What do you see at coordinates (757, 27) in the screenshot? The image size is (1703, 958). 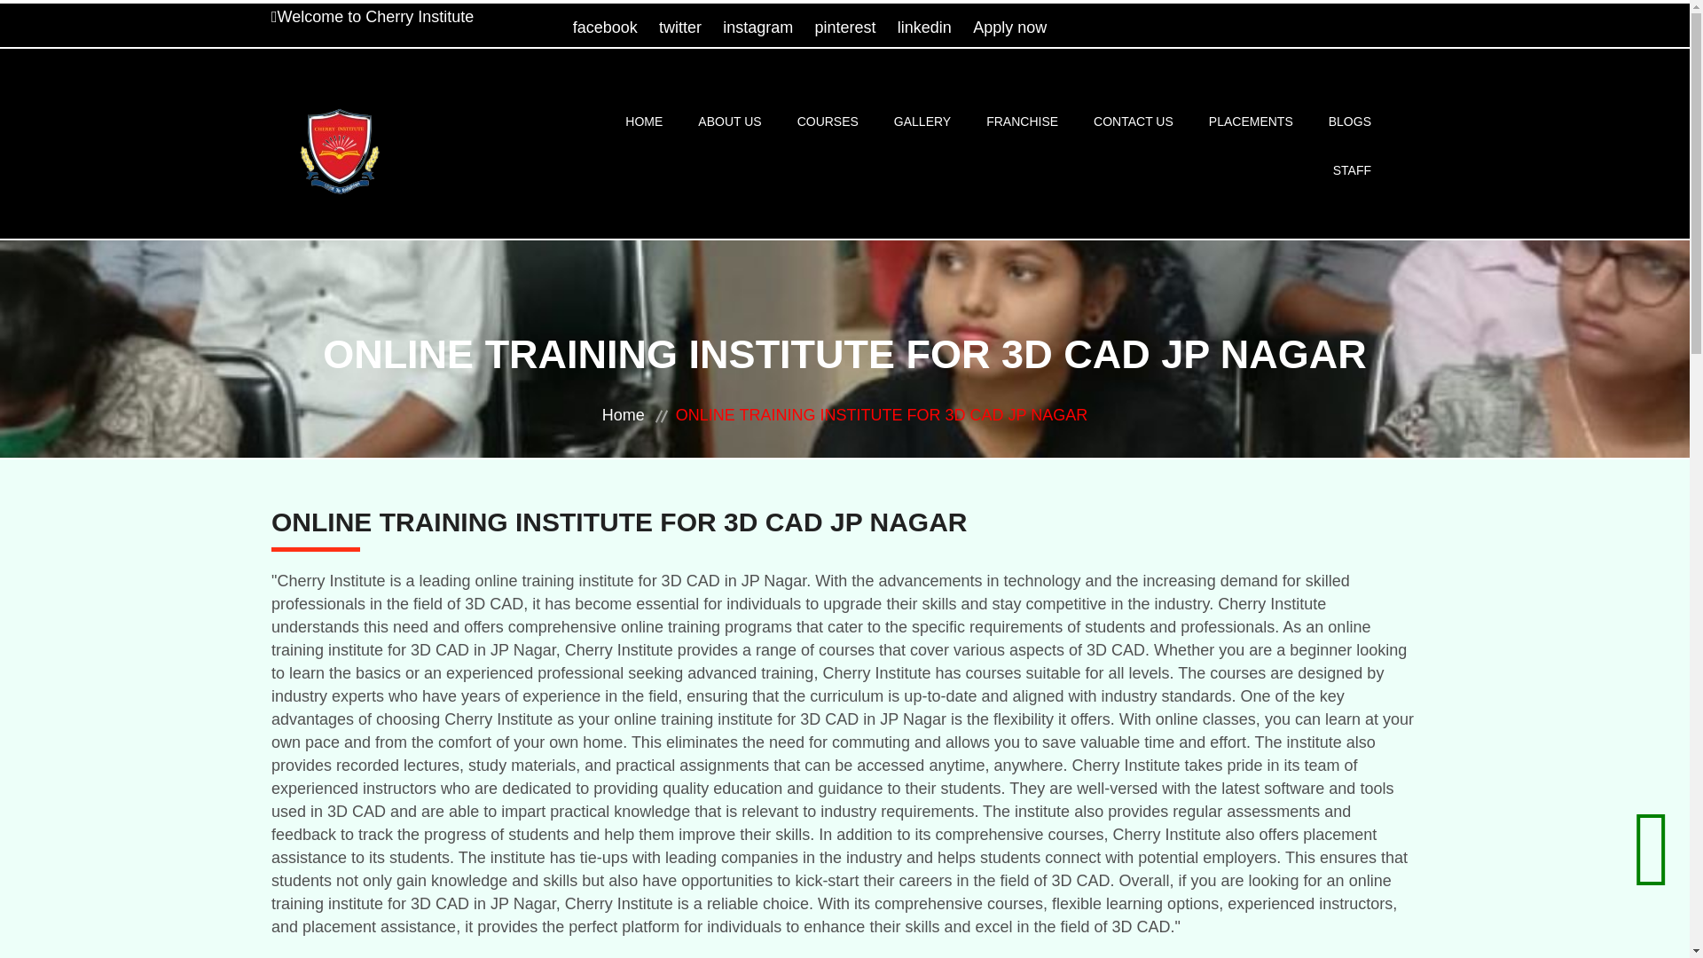 I see `instagram` at bounding box center [757, 27].